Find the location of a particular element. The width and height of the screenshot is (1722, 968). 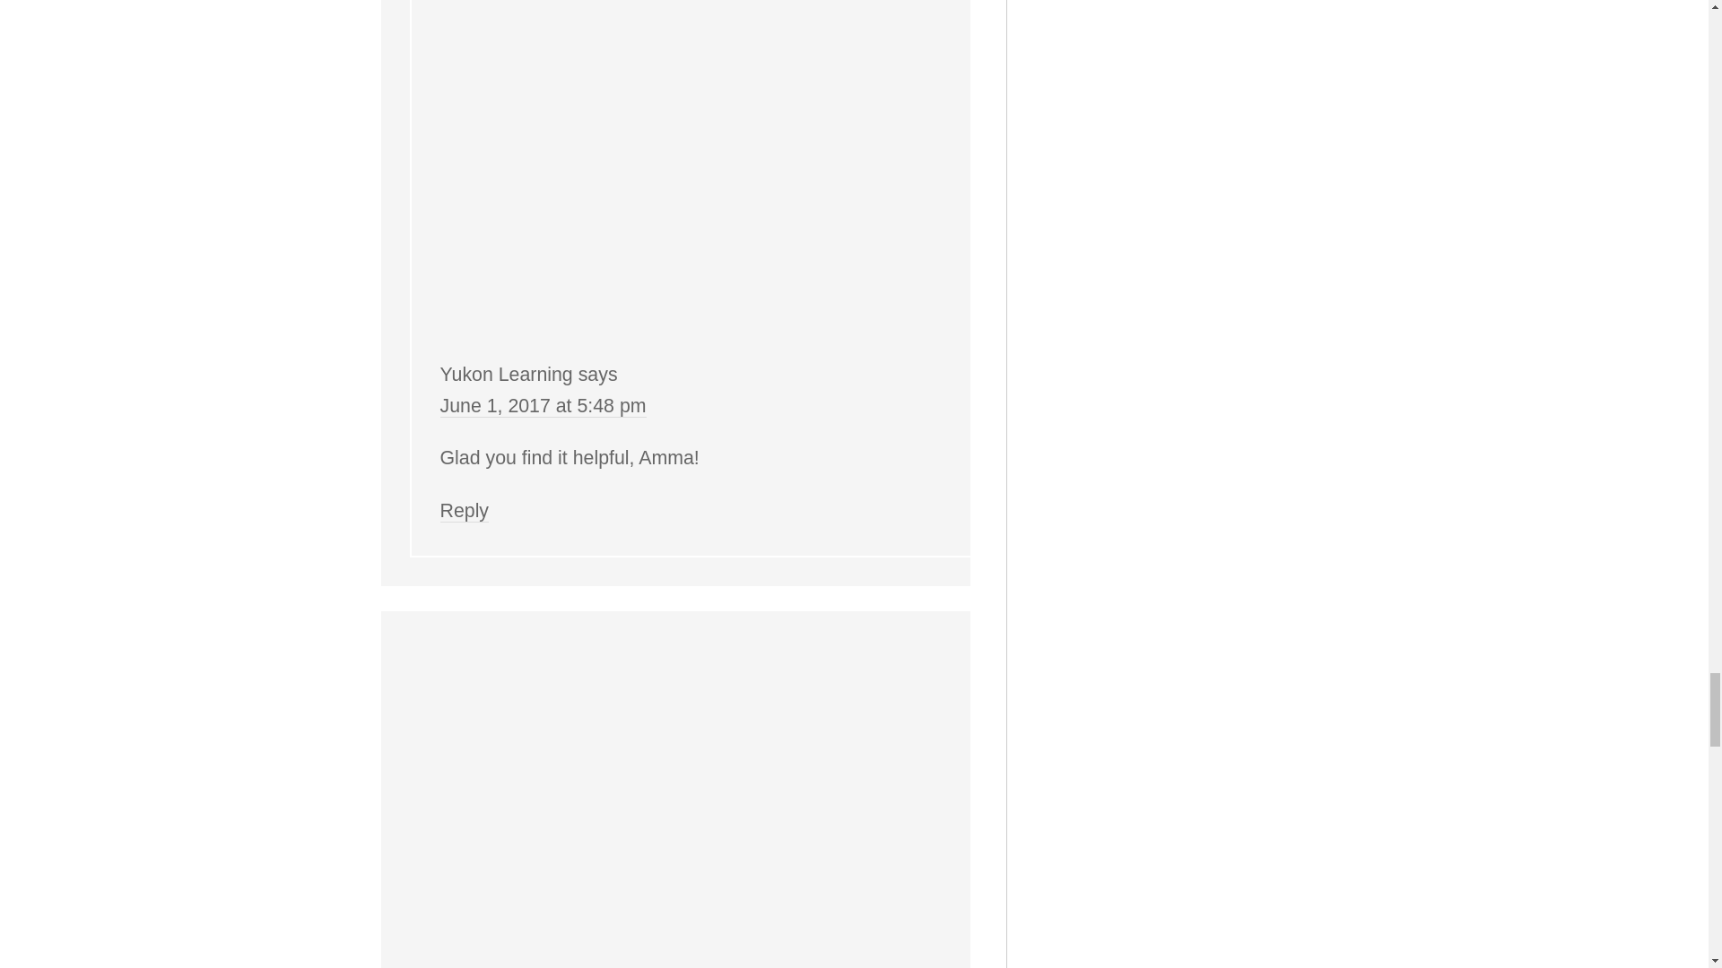

June 1, 2017 at 5:48 pm is located at coordinates (542, 405).